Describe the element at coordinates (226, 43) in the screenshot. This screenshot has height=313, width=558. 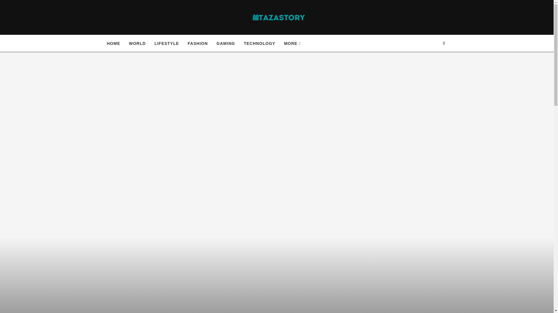
I see `GAMING` at that location.